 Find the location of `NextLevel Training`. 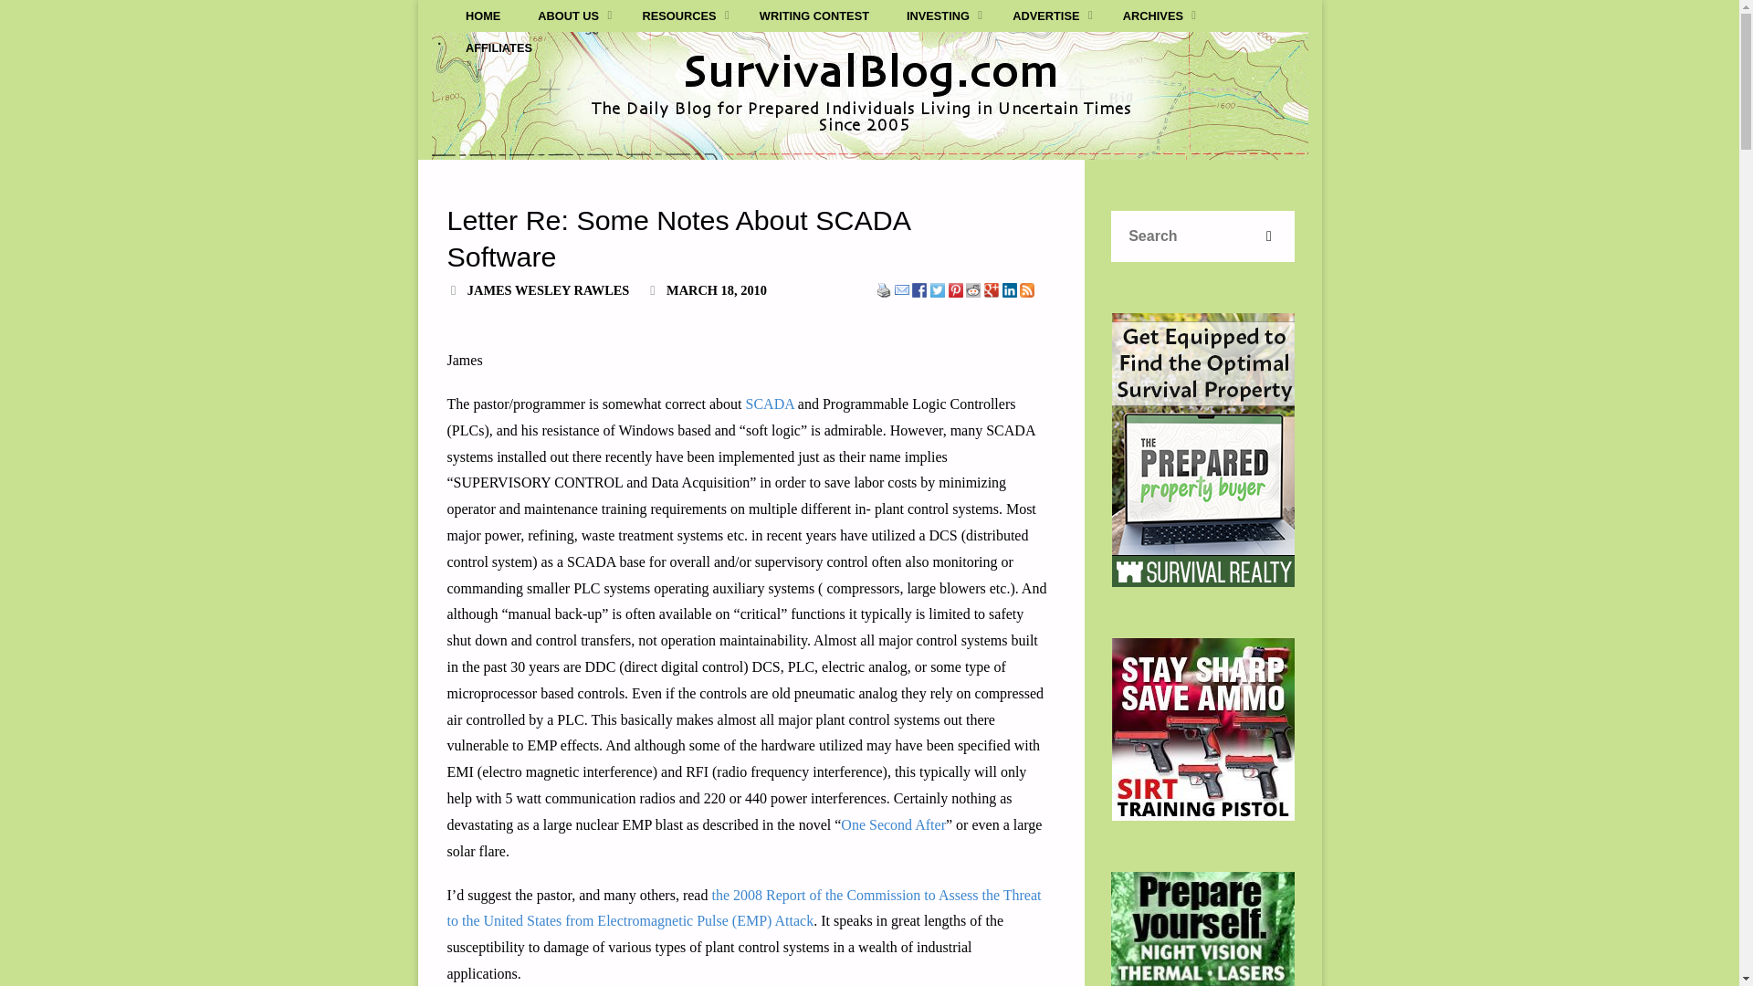

NextLevel Training is located at coordinates (1203, 729).